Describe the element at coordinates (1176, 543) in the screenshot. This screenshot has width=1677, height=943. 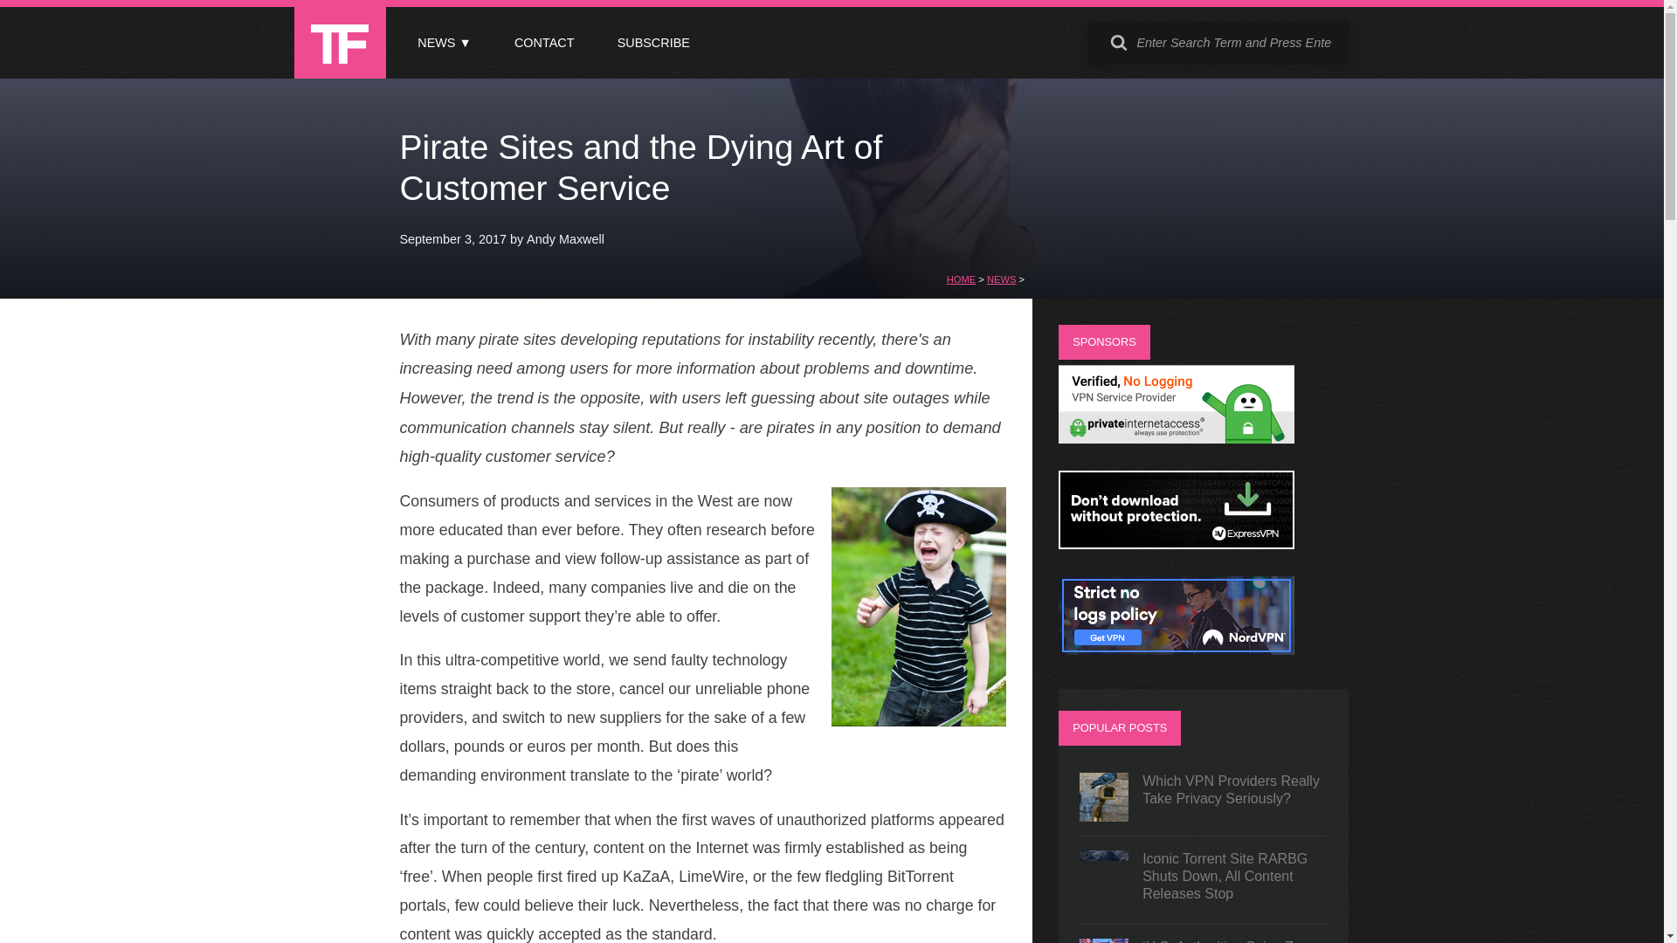
I see `ExpressVPN` at that location.